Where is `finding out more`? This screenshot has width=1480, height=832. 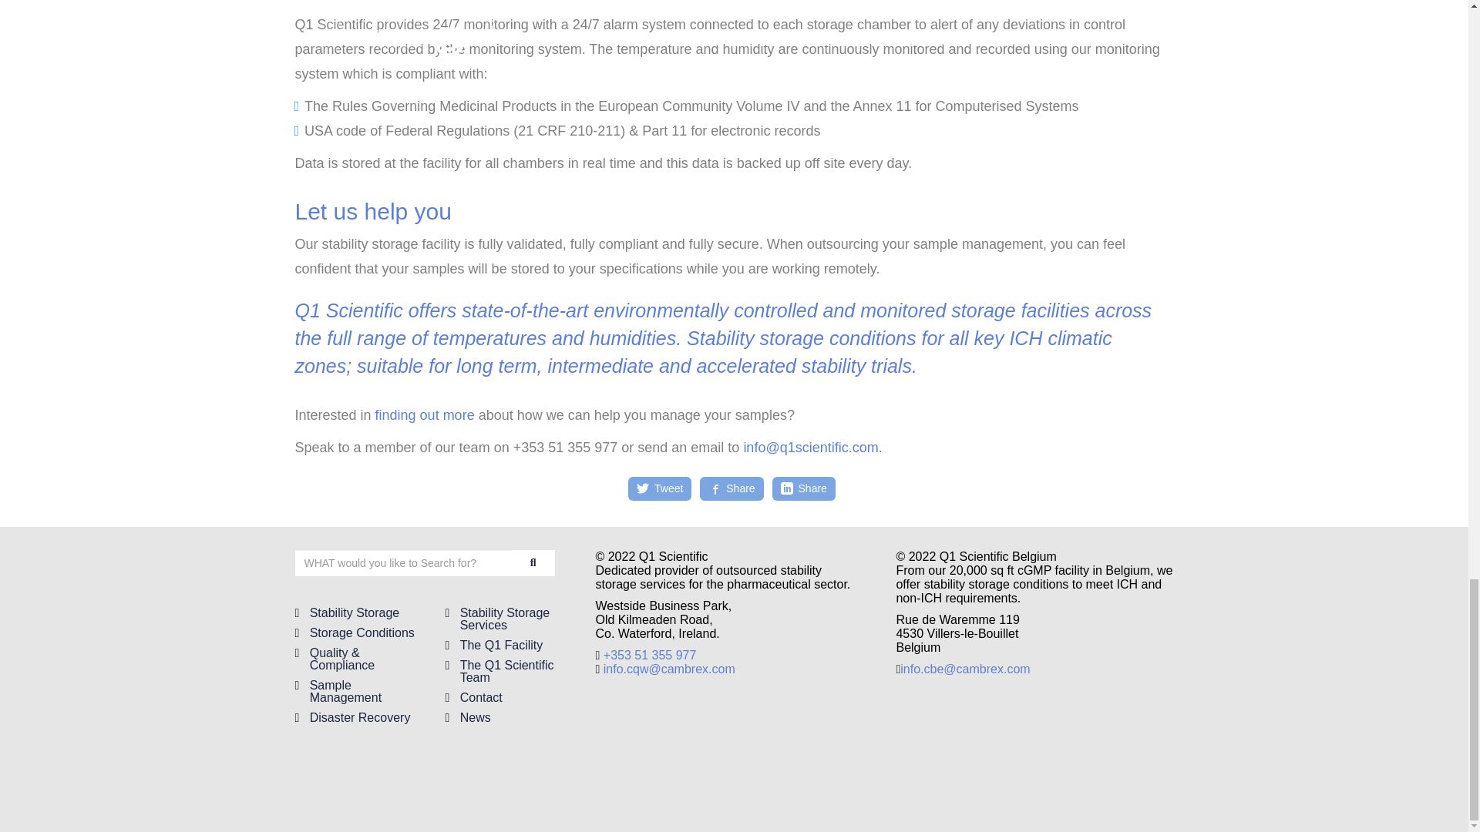
finding out more is located at coordinates (425, 414).